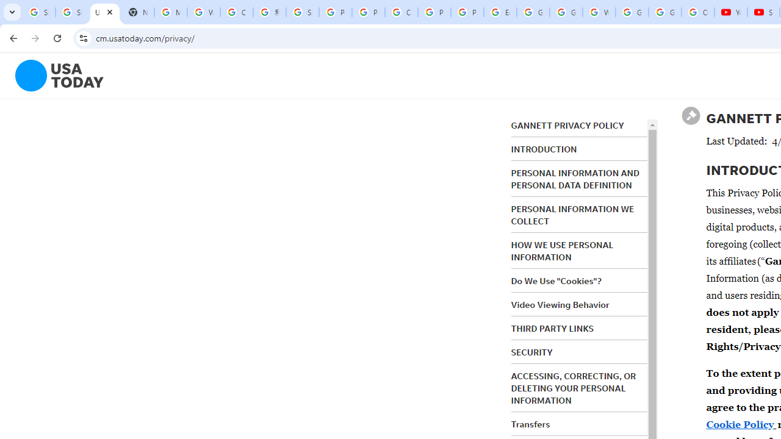 The width and height of the screenshot is (781, 439). Describe the element at coordinates (237, 12) in the screenshot. I see `Create your Google Account` at that location.